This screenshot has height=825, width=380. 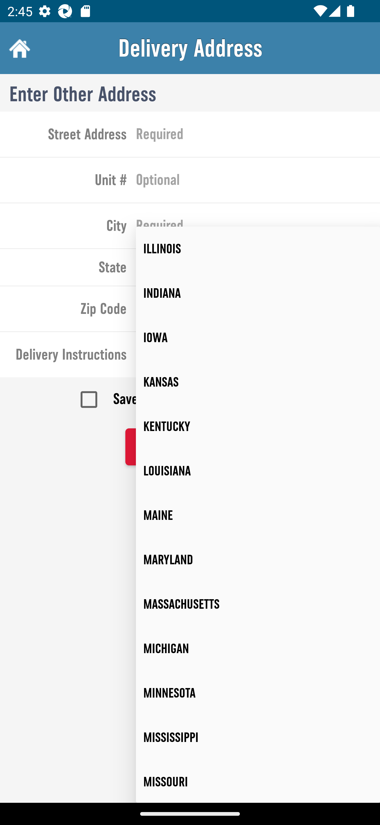 What do you see at coordinates (258, 604) in the screenshot?
I see `MASSACHUSETTS` at bounding box center [258, 604].